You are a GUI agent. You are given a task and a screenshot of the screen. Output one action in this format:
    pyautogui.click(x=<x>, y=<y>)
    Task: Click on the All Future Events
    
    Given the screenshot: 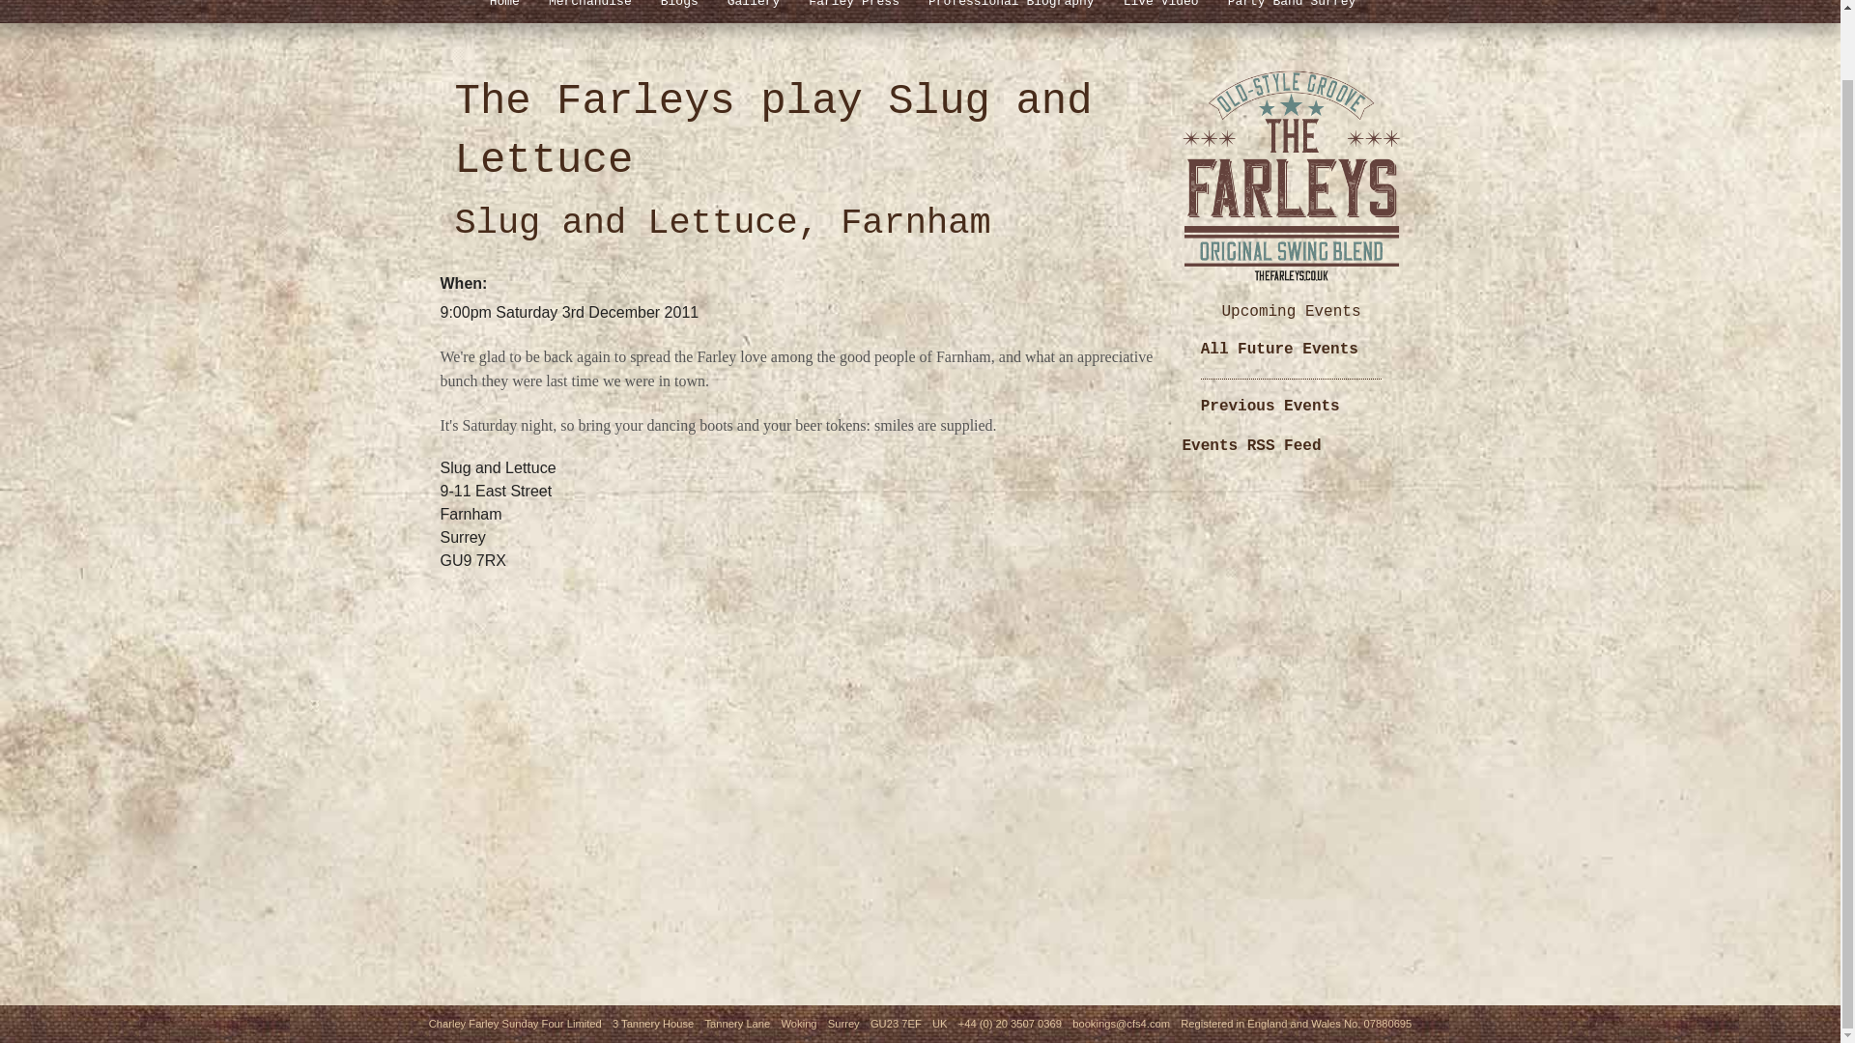 What is the action you would take?
    pyautogui.click(x=1279, y=350)
    